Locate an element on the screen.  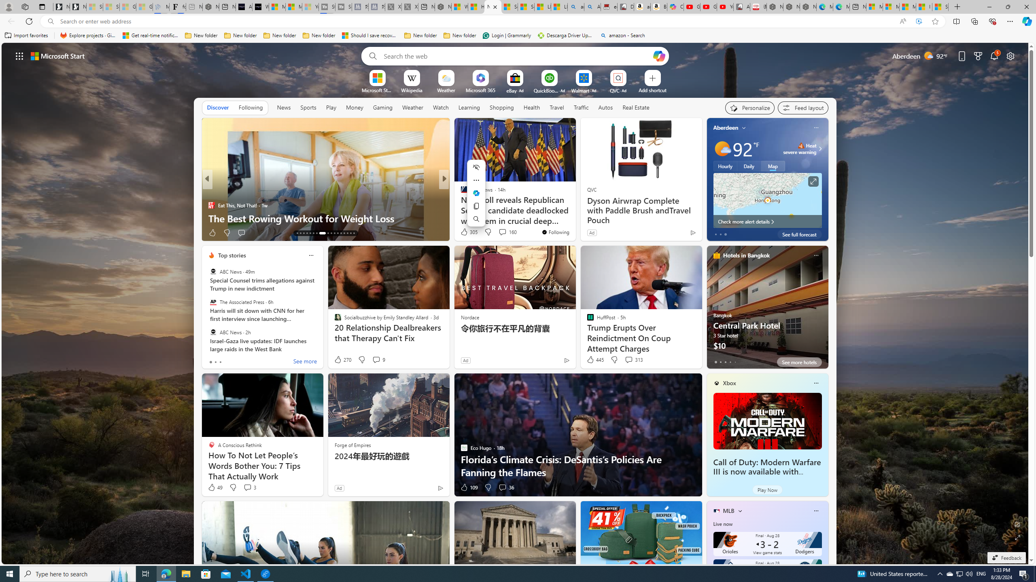
New Tab is located at coordinates (957, 7).